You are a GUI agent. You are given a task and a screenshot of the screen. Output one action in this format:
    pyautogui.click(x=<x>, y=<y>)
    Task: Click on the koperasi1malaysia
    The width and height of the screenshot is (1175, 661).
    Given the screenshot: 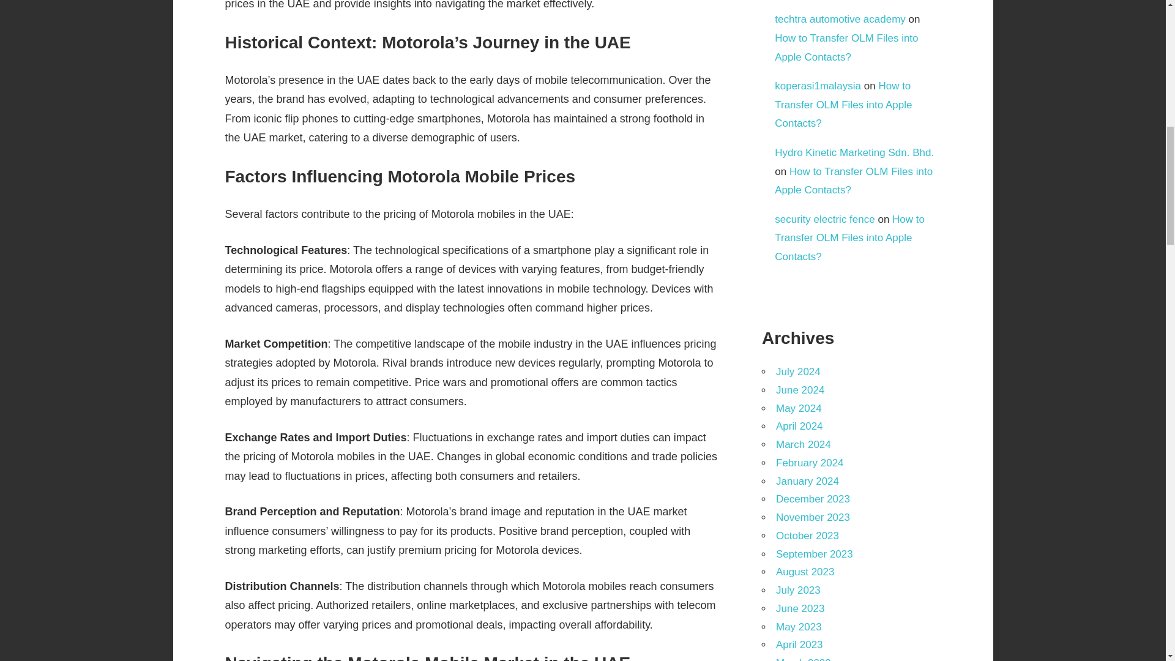 What is the action you would take?
    pyautogui.click(x=818, y=86)
    